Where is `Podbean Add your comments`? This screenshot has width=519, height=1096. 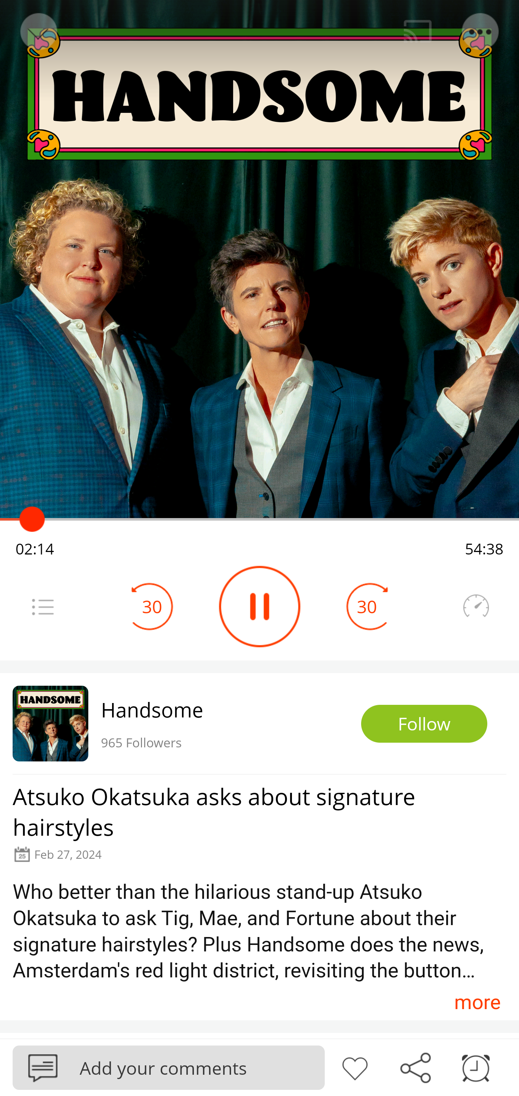 Podbean Add your comments is located at coordinates (169, 1067).